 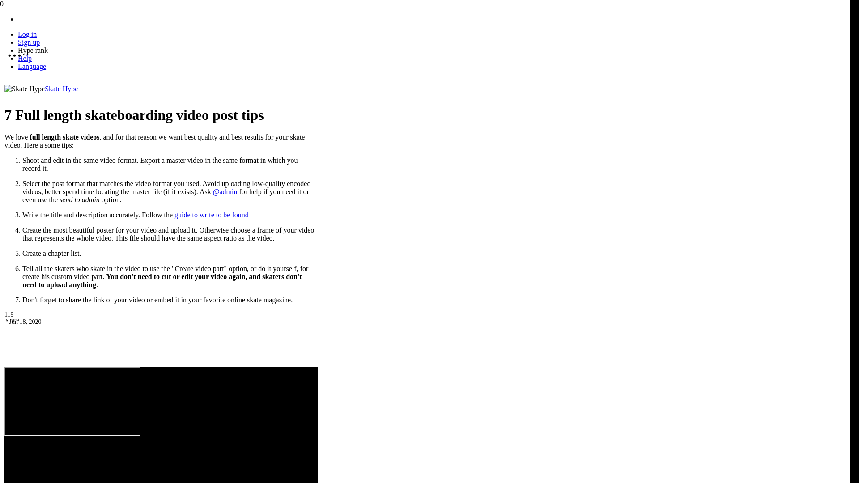 What do you see at coordinates (61, 89) in the screenshot?
I see `Skate Hype` at bounding box center [61, 89].